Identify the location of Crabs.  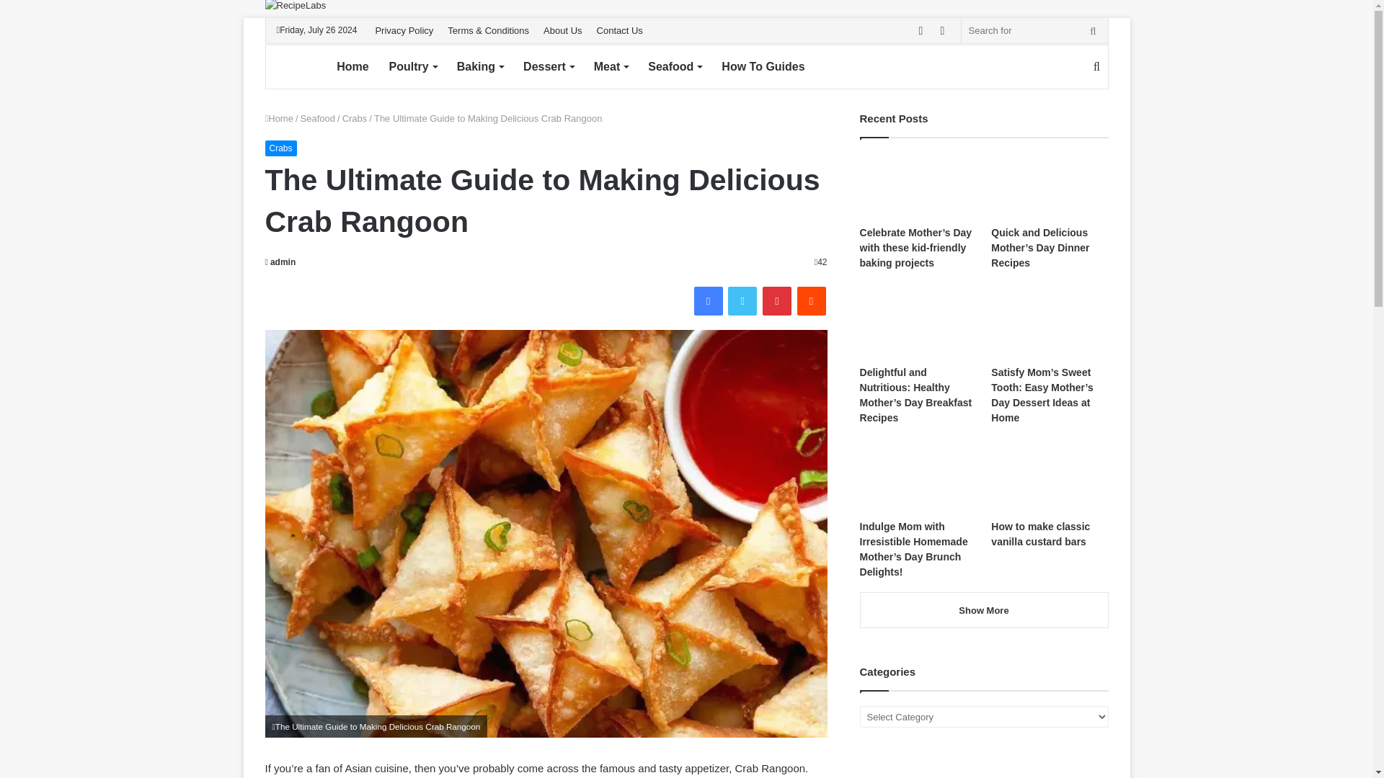
(281, 148).